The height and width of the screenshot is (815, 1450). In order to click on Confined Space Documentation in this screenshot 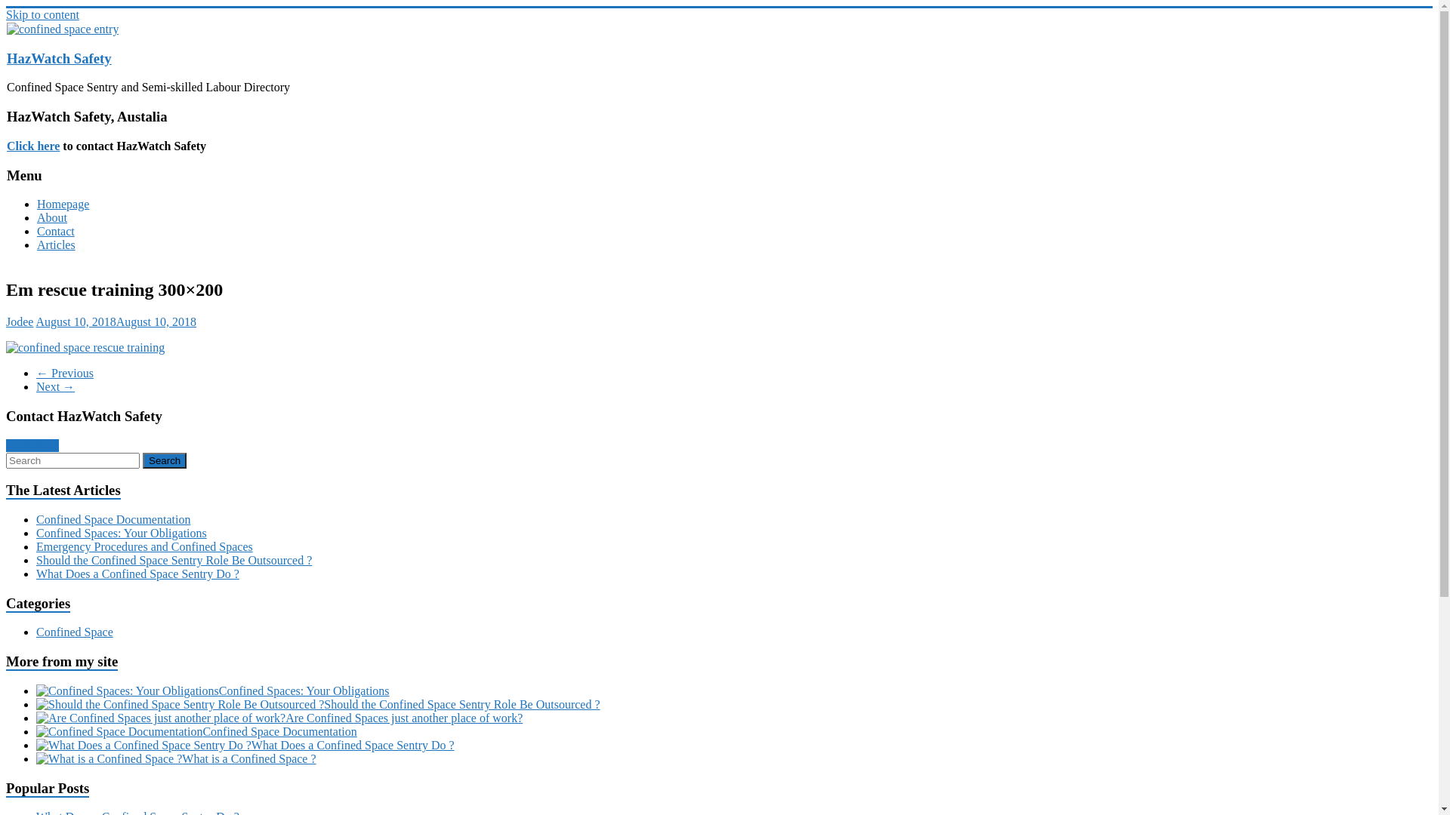, I will do `click(279, 732)`.